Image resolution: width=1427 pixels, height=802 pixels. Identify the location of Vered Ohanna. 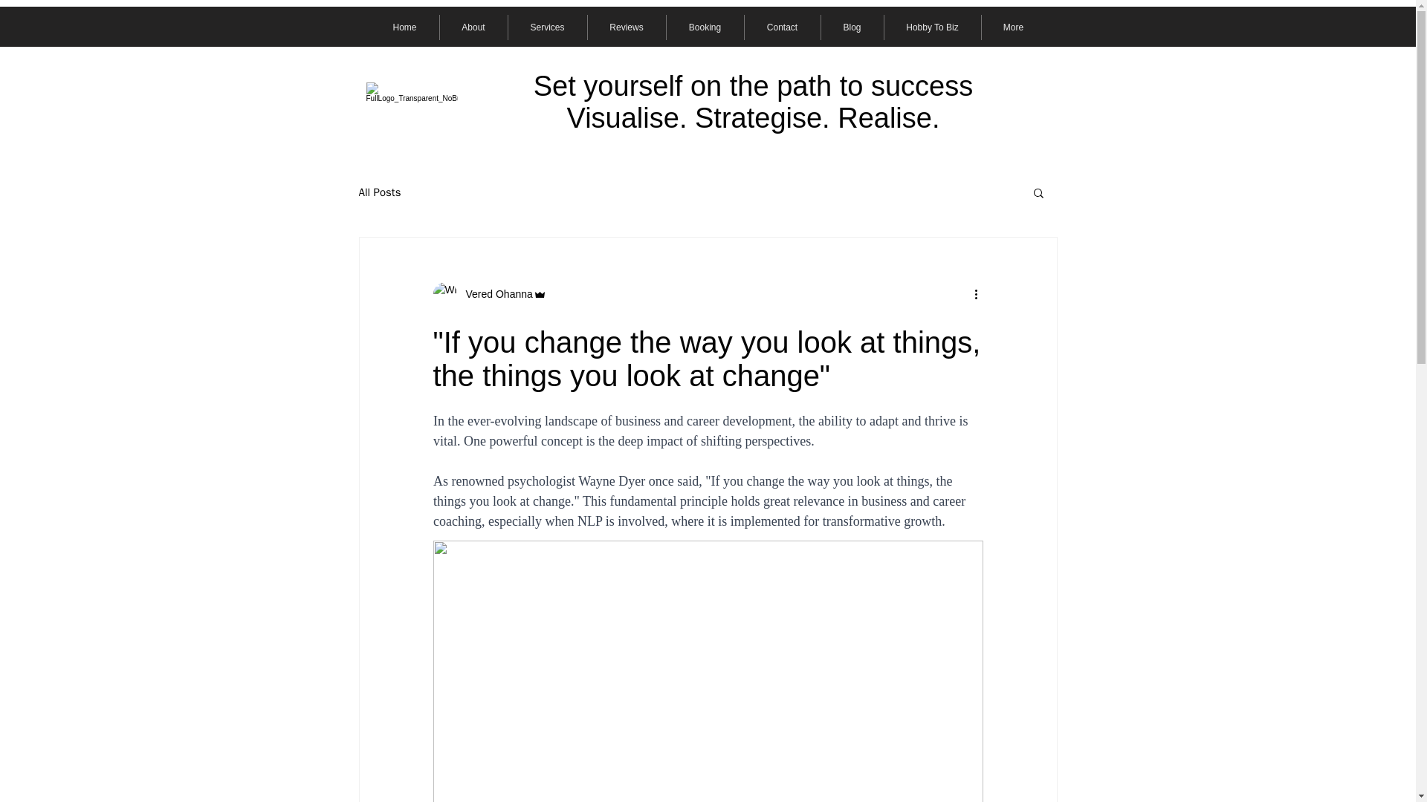
(494, 294).